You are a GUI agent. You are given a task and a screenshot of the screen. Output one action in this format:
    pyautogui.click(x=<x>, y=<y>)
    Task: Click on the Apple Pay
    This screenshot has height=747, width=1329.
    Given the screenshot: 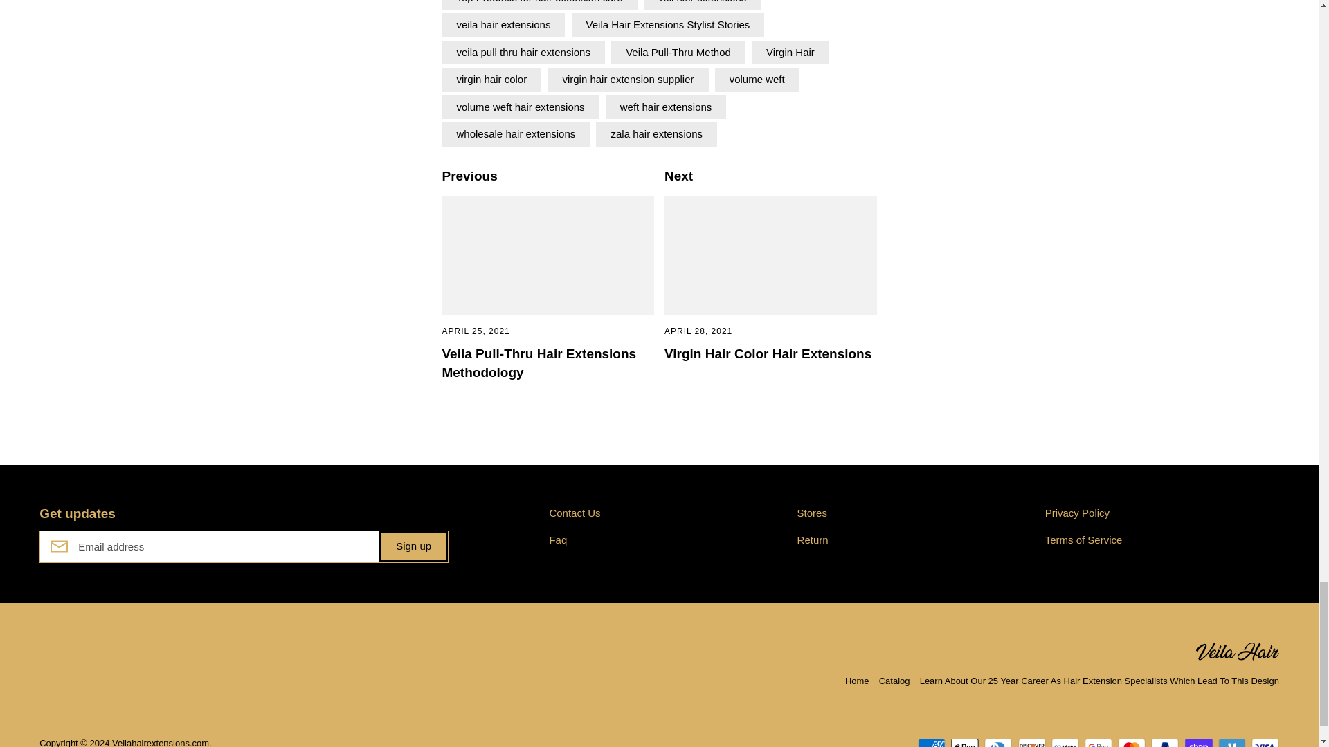 What is the action you would take?
    pyautogui.click(x=965, y=743)
    